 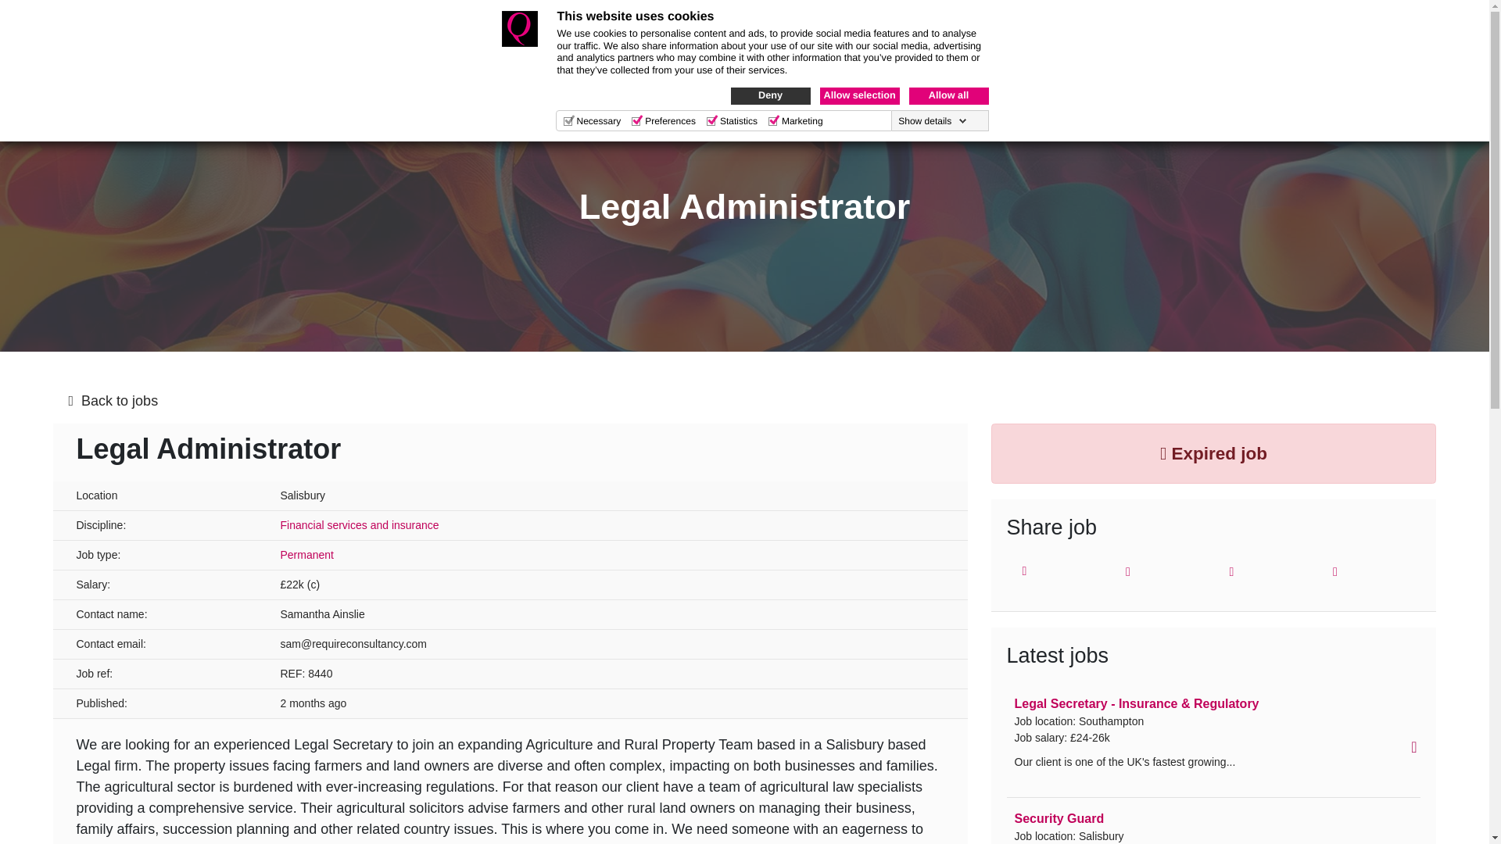 I want to click on Allow selection, so click(x=859, y=95).